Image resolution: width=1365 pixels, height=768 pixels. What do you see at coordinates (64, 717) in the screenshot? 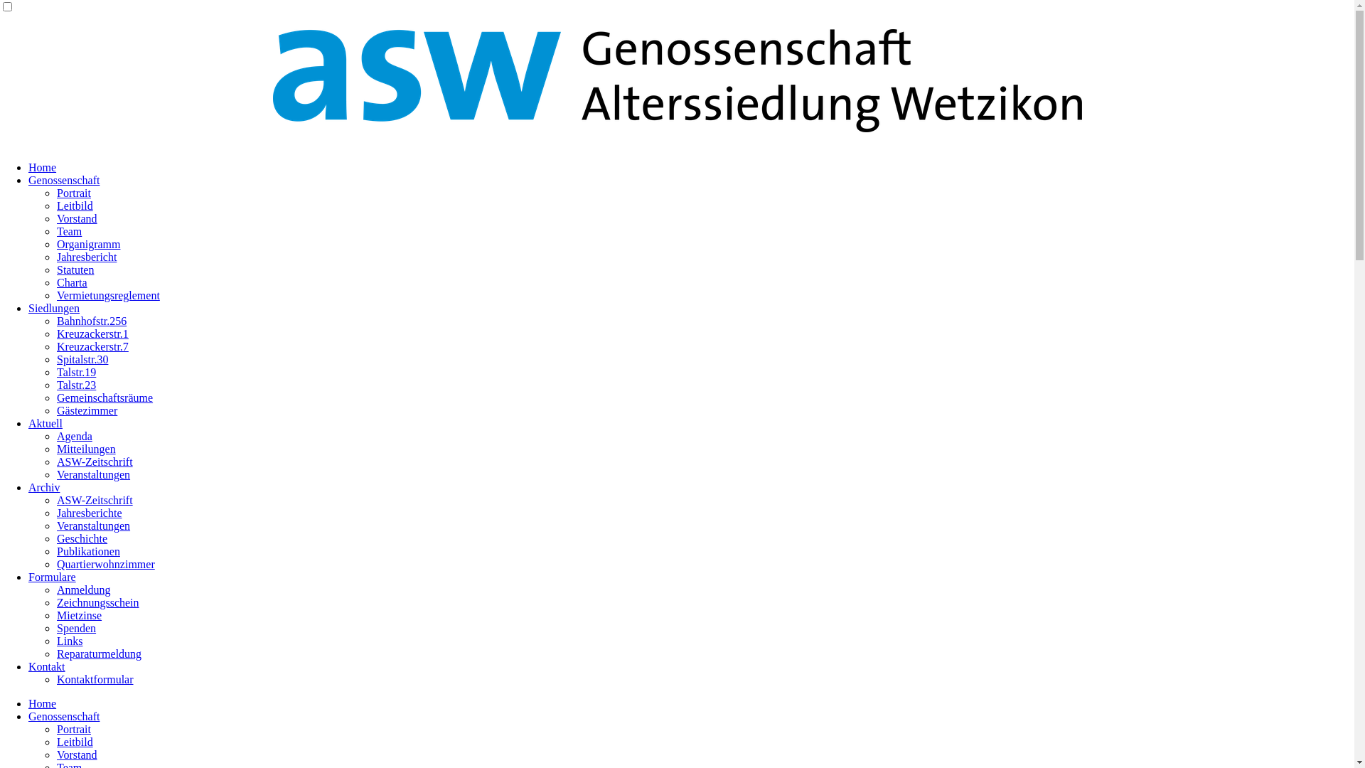
I see `Genossenschaft` at bounding box center [64, 717].